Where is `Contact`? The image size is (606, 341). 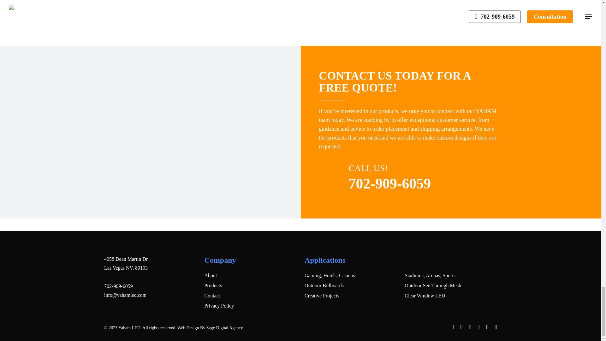
Contact is located at coordinates (251, 296).